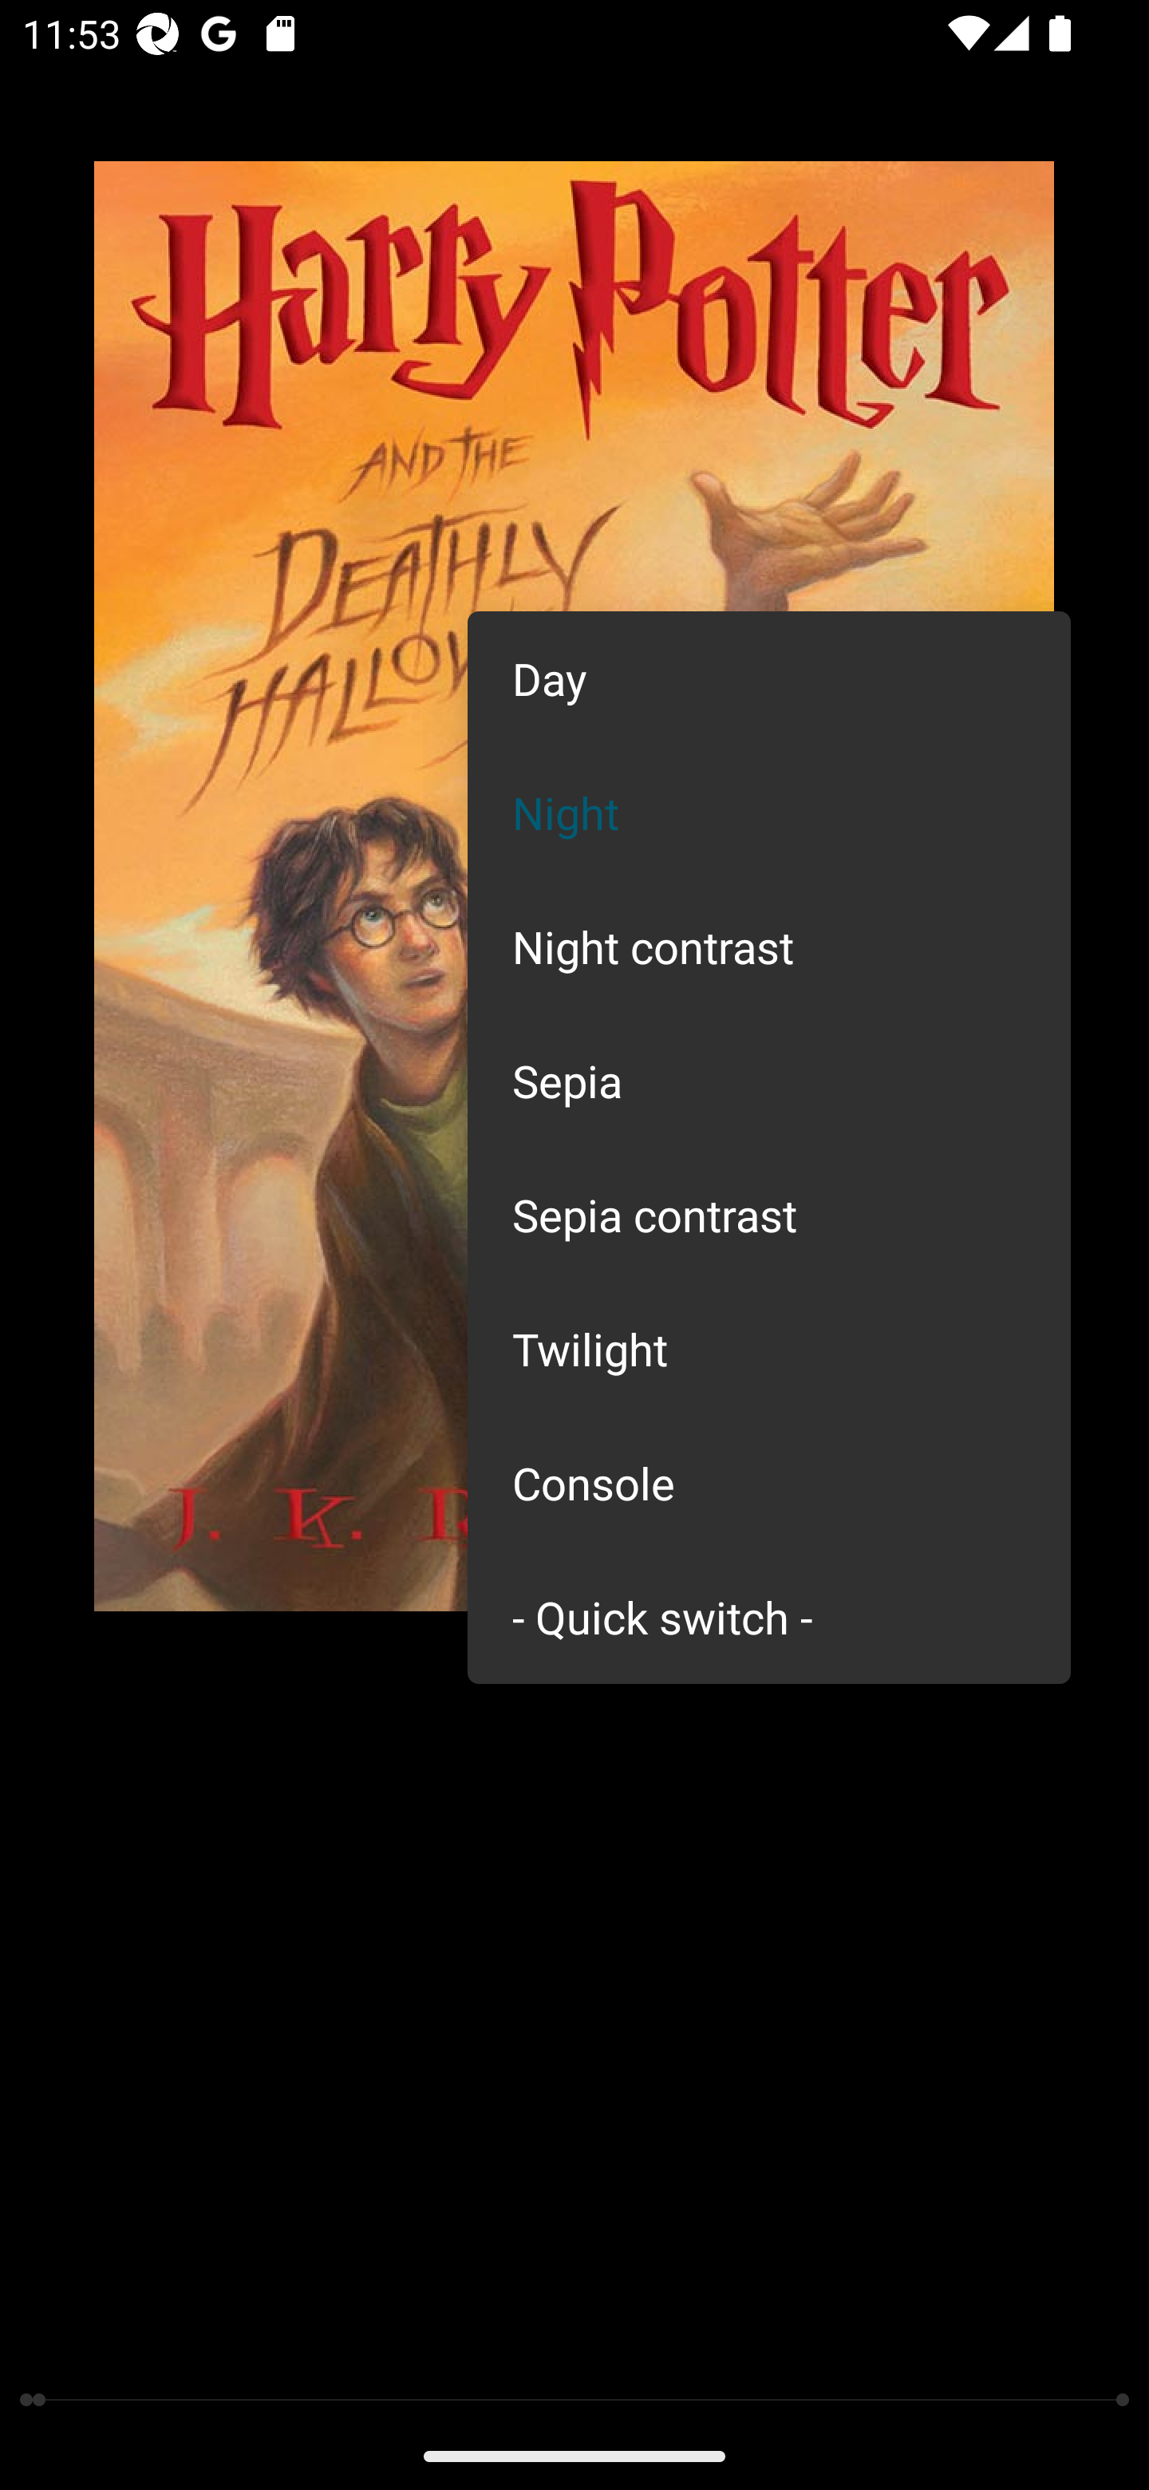 The height and width of the screenshot is (2490, 1149). What do you see at coordinates (769, 1615) in the screenshot?
I see `- Quick switch -` at bounding box center [769, 1615].